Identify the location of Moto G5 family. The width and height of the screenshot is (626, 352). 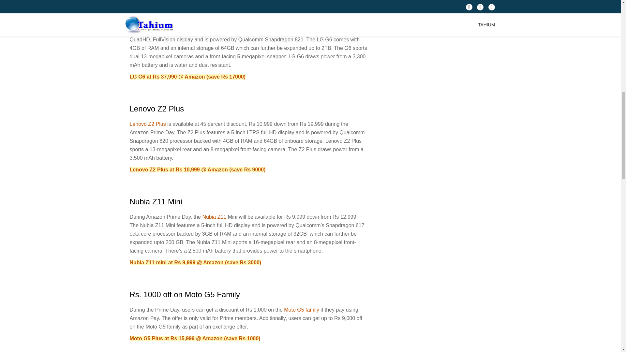
(302, 310).